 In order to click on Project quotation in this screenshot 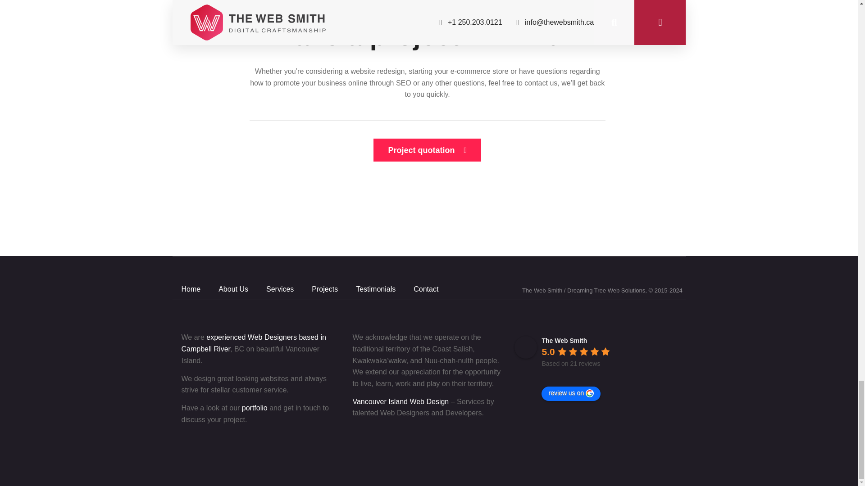, I will do `click(427, 149)`.